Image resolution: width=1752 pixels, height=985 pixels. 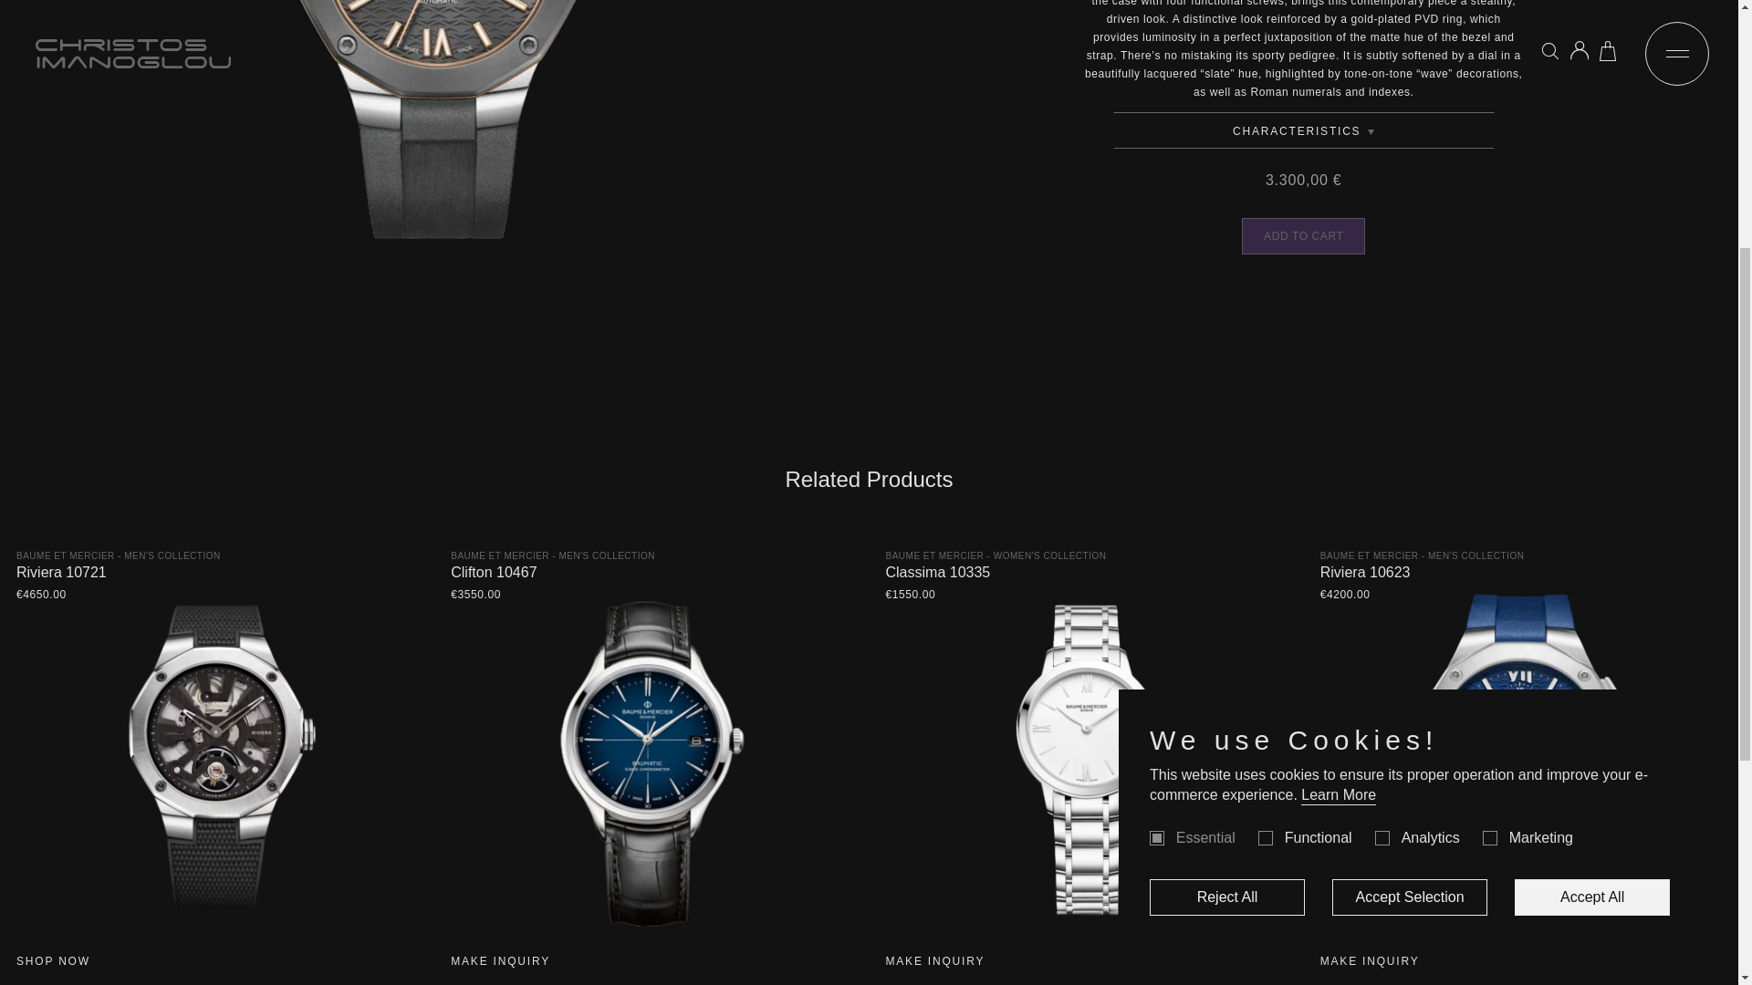 What do you see at coordinates (1157, 387) in the screenshot?
I see `Necessary` at bounding box center [1157, 387].